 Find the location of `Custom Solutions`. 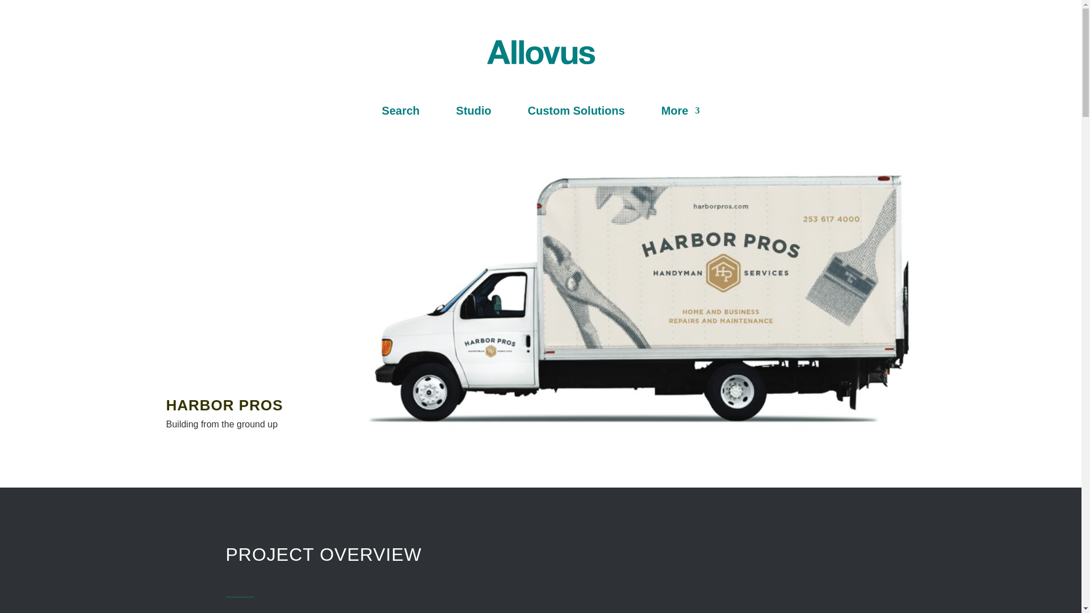

Custom Solutions is located at coordinates (576, 112).